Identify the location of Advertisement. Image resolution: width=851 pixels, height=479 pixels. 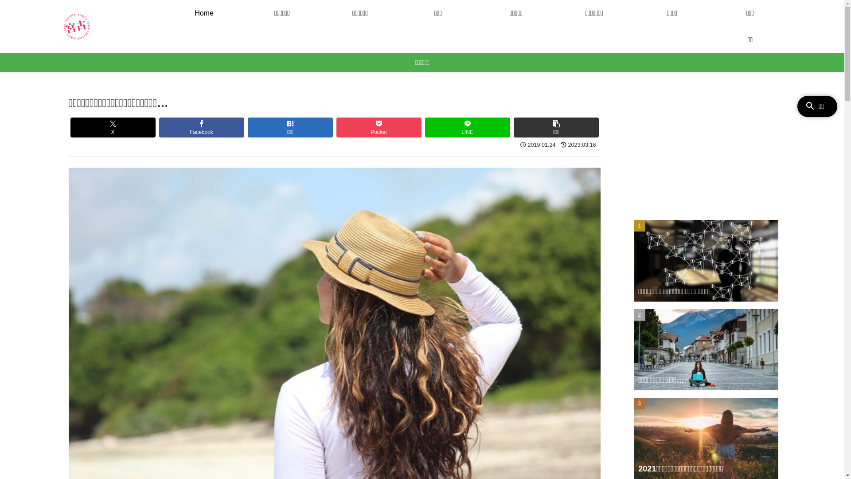
(706, 143).